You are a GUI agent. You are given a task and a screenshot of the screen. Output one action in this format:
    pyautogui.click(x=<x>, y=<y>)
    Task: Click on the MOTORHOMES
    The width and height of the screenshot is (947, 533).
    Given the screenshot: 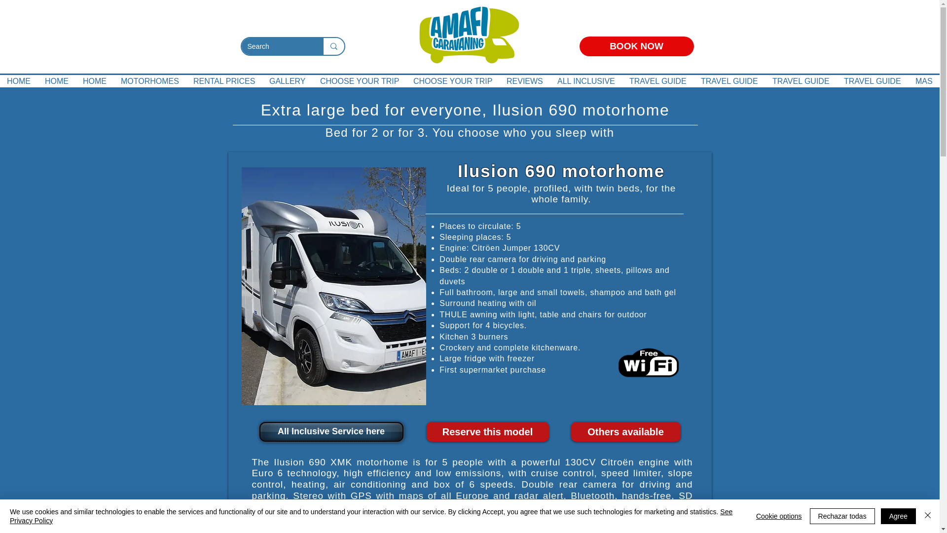 What is the action you would take?
    pyautogui.click(x=150, y=81)
    